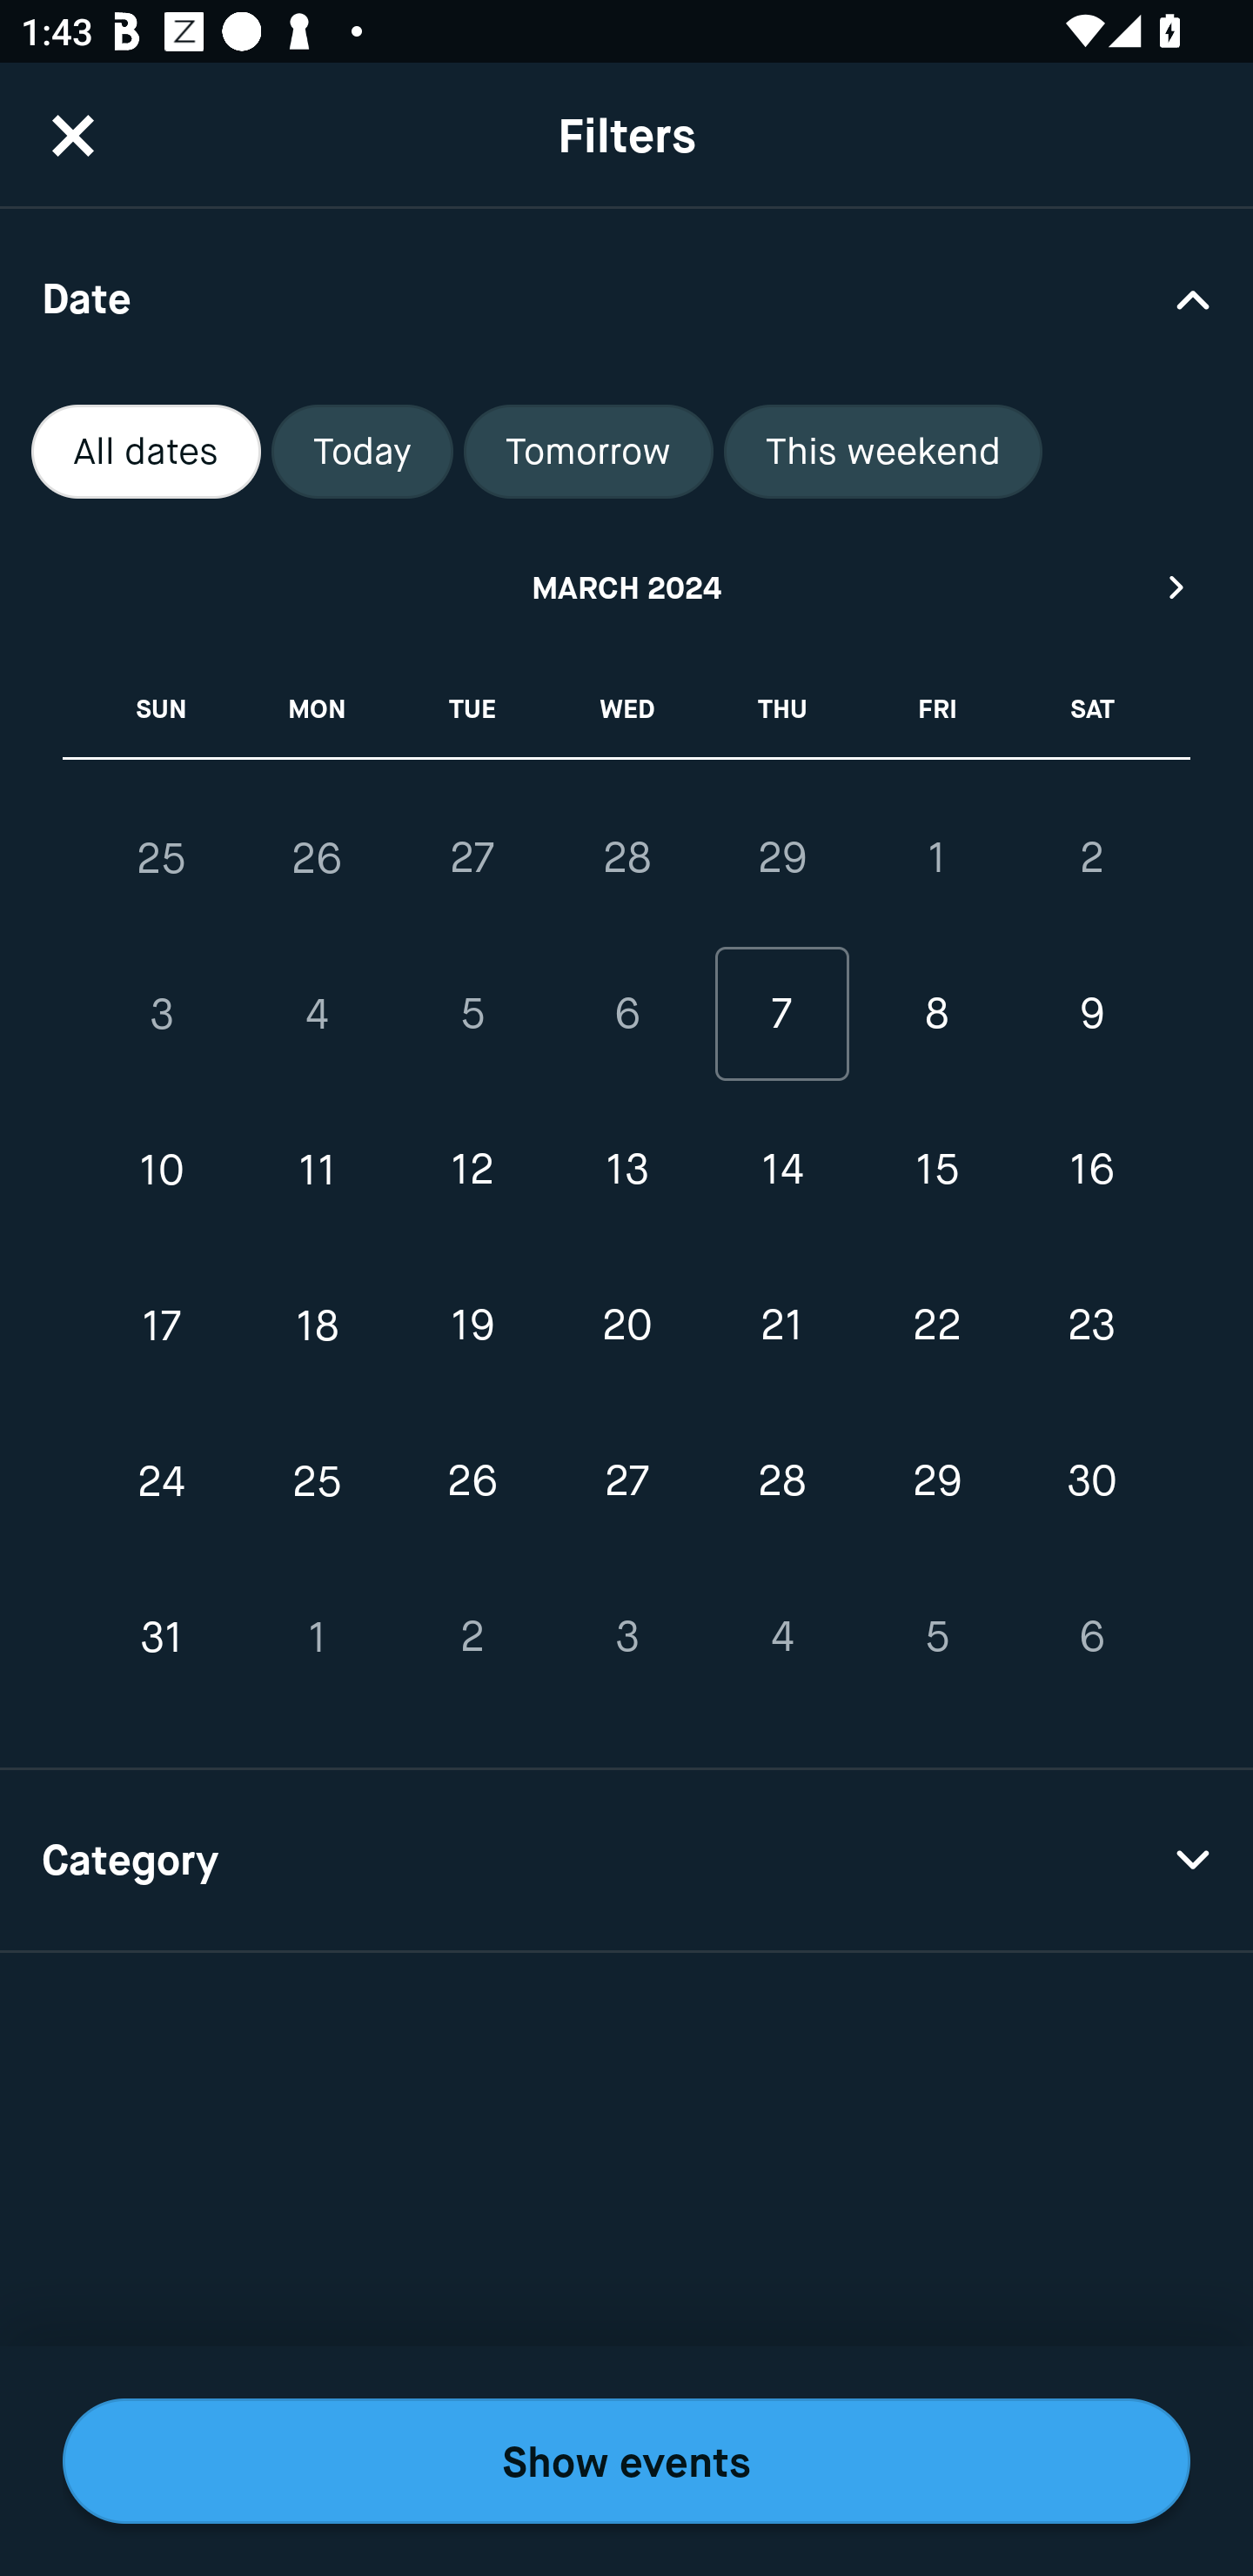 The image size is (1253, 2576). Describe the element at coordinates (146, 452) in the screenshot. I see `All dates` at that location.